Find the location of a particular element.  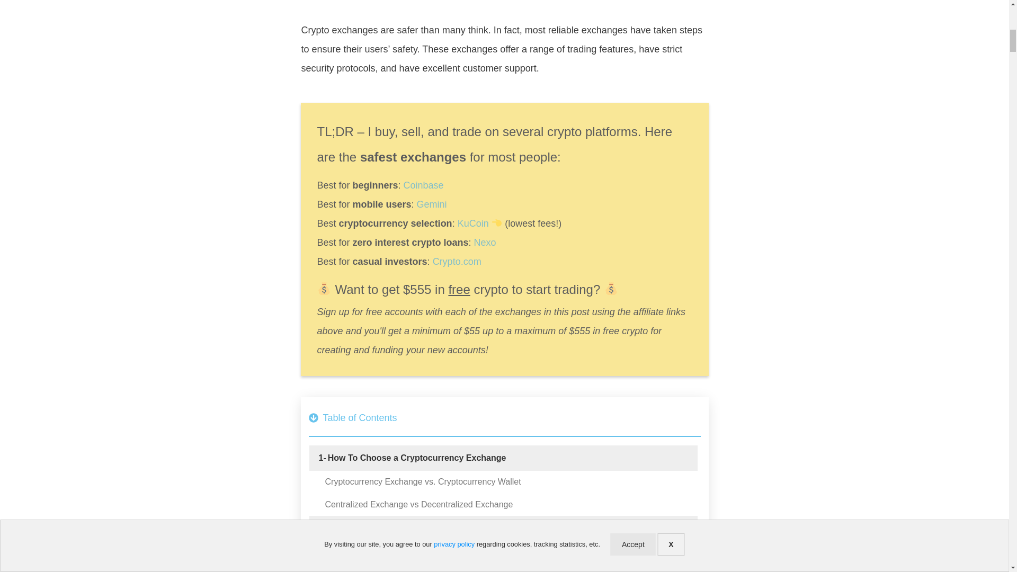

Coinbase is located at coordinates (424, 185).